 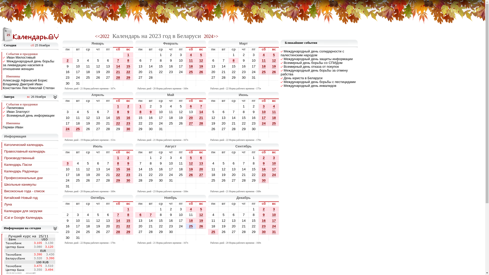 What do you see at coordinates (264, 72) in the screenshot?
I see `25` at bounding box center [264, 72].